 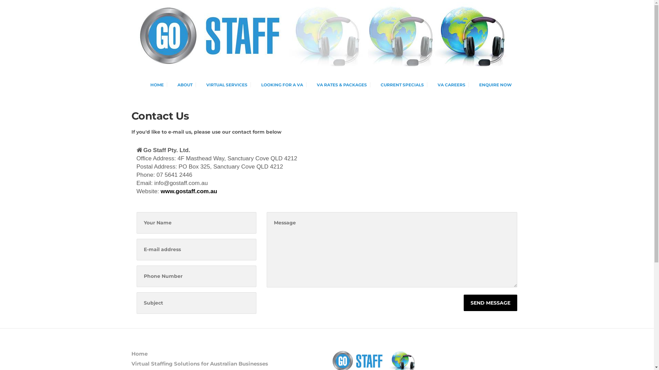 What do you see at coordinates (182, 85) in the screenshot?
I see `ABOUT` at bounding box center [182, 85].